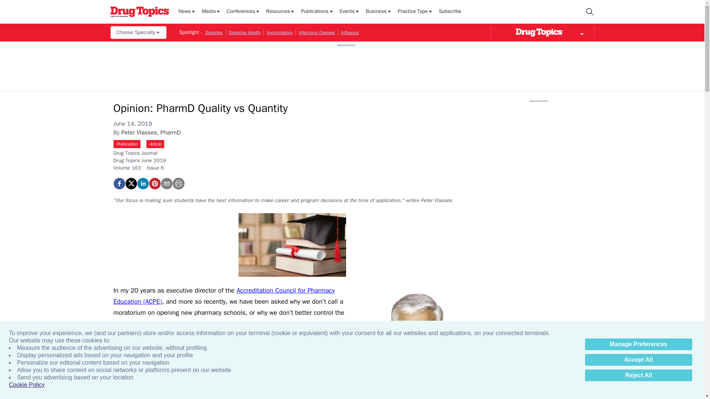 The width and height of the screenshot is (710, 399). What do you see at coordinates (27, 385) in the screenshot?
I see `Cookie Policy` at bounding box center [27, 385].